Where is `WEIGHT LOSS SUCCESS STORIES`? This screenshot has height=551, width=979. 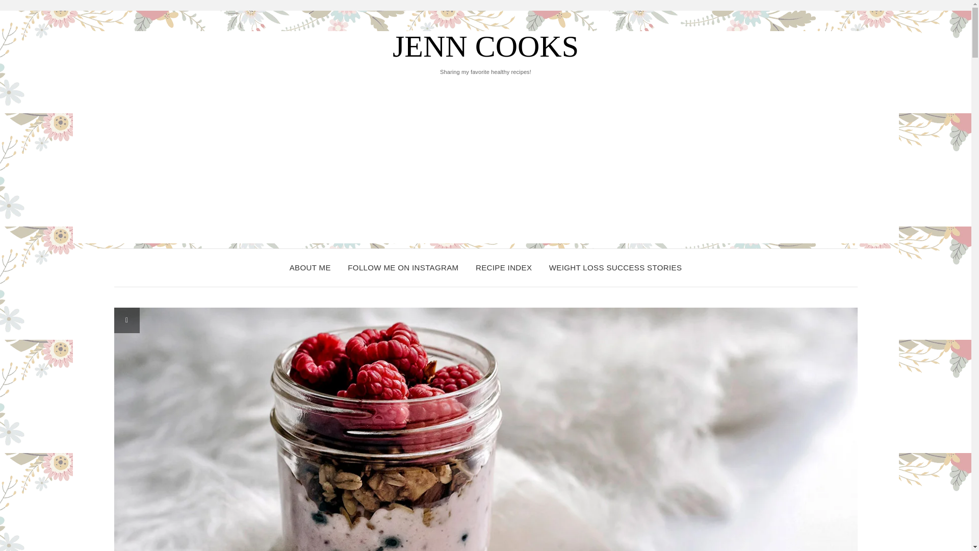
WEIGHT LOSS SUCCESS STORIES is located at coordinates (615, 267).